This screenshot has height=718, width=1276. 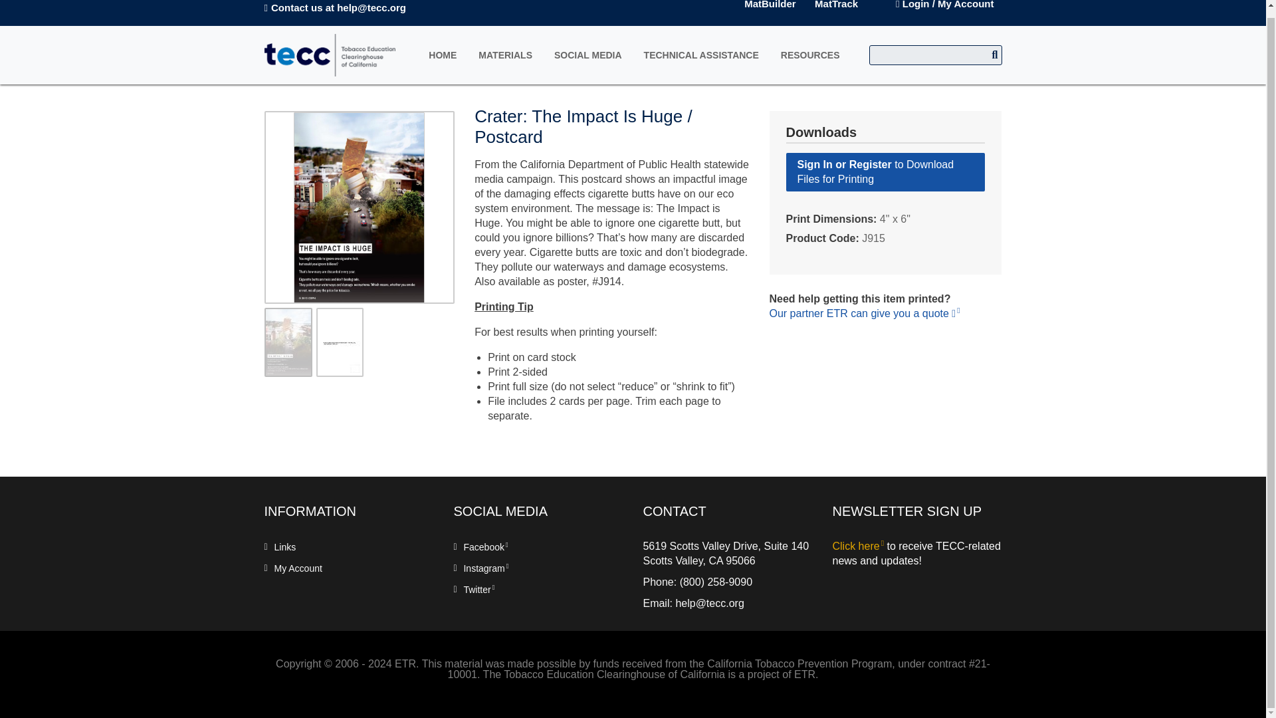 What do you see at coordinates (770, 5) in the screenshot?
I see `MatBuilder` at bounding box center [770, 5].